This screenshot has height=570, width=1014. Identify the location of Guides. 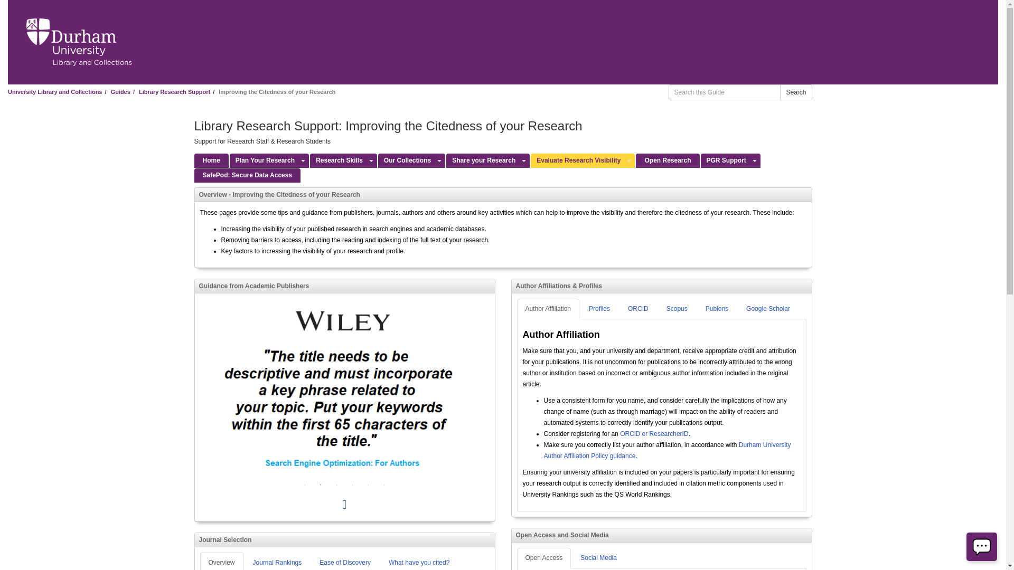
(120, 92).